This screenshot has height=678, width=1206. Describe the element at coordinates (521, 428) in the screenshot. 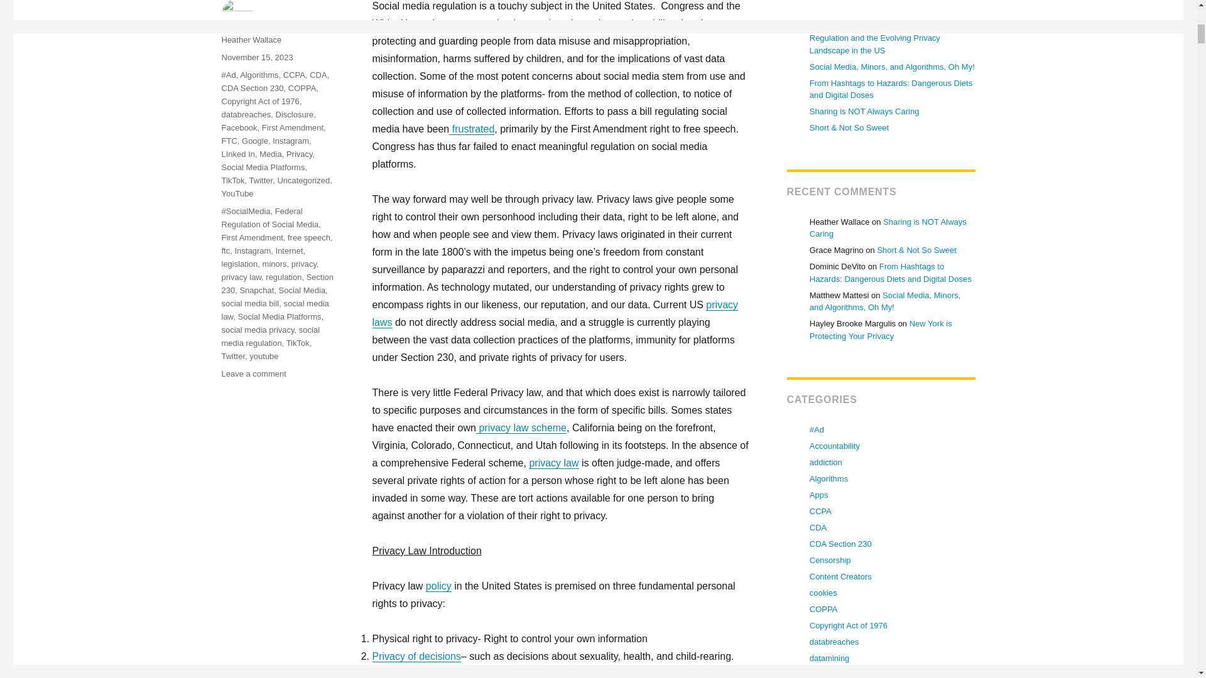

I see `privacy law scheme` at that location.